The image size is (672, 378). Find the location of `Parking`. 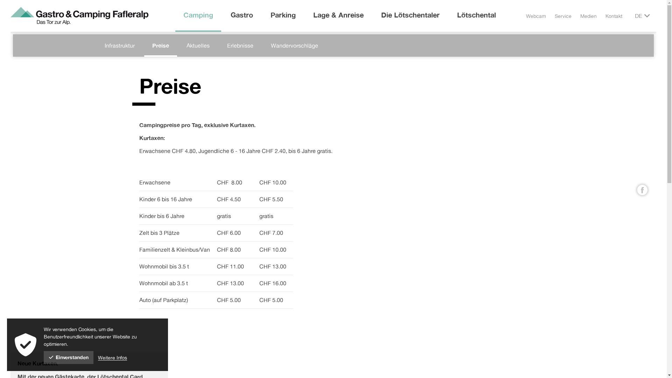

Parking is located at coordinates (283, 15).